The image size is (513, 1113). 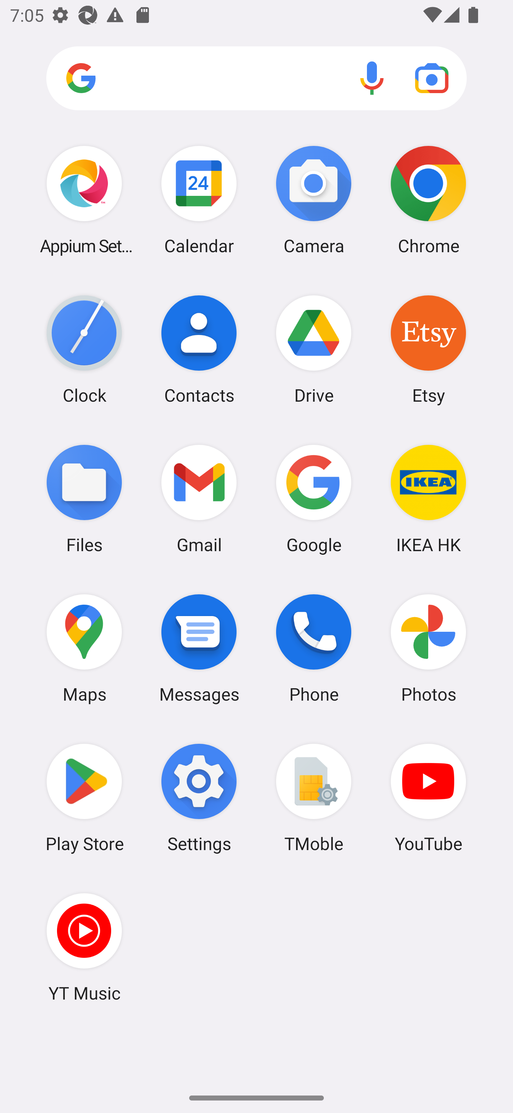 What do you see at coordinates (84, 200) in the screenshot?
I see `Appium Settings` at bounding box center [84, 200].